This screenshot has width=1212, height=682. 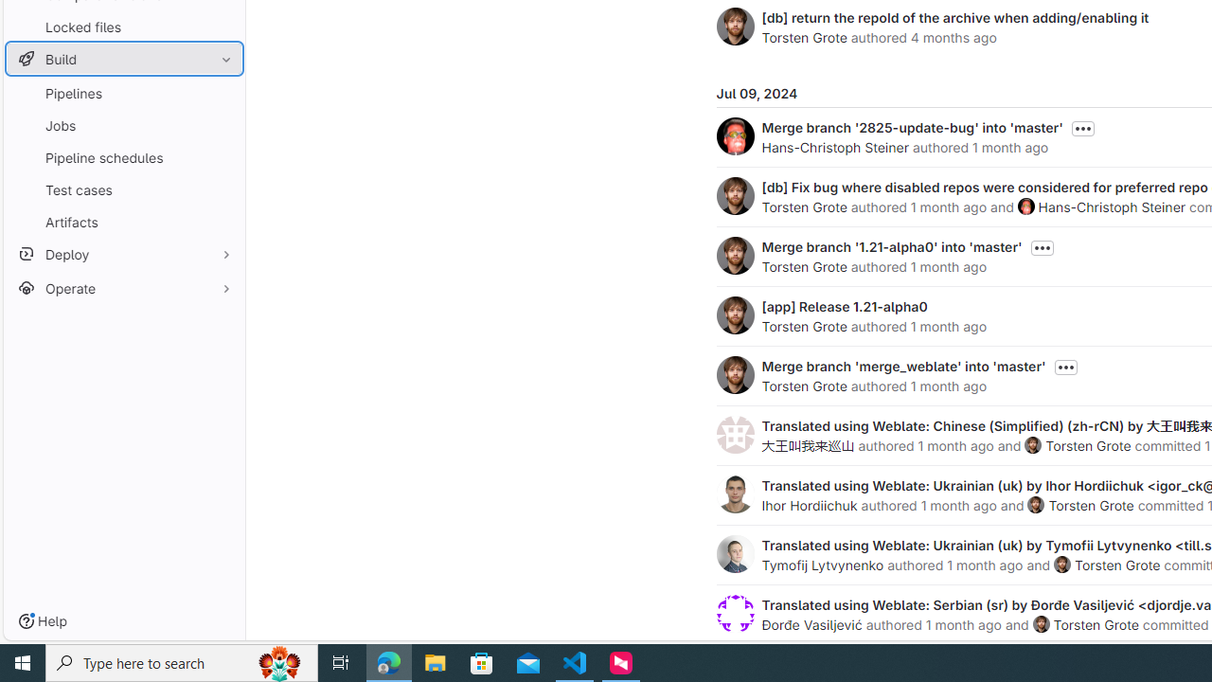 What do you see at coordinates (123, 157) in the screenshot?
I see `Pipeline schedules` at bounding box center [123, 157].